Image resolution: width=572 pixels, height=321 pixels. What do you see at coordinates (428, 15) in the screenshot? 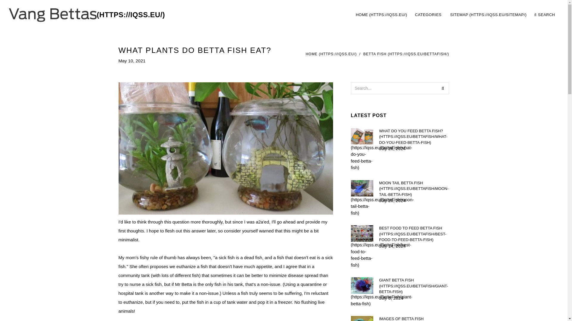
I see `CATEGORIES` at bounding box center [428, 15].